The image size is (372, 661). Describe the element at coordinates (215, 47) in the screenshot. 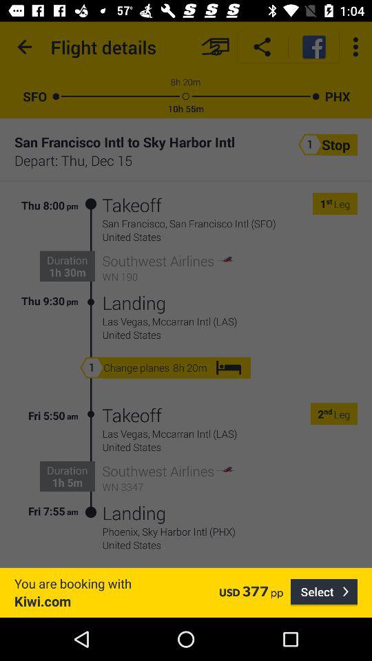

I see `payment information` at that location.